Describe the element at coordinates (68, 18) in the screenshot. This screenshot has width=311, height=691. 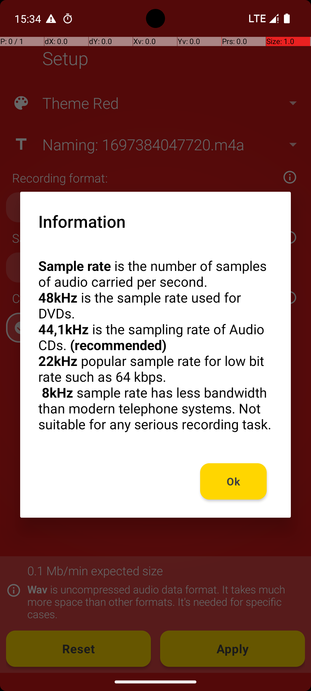
I see `Clock notification: ` at that location.